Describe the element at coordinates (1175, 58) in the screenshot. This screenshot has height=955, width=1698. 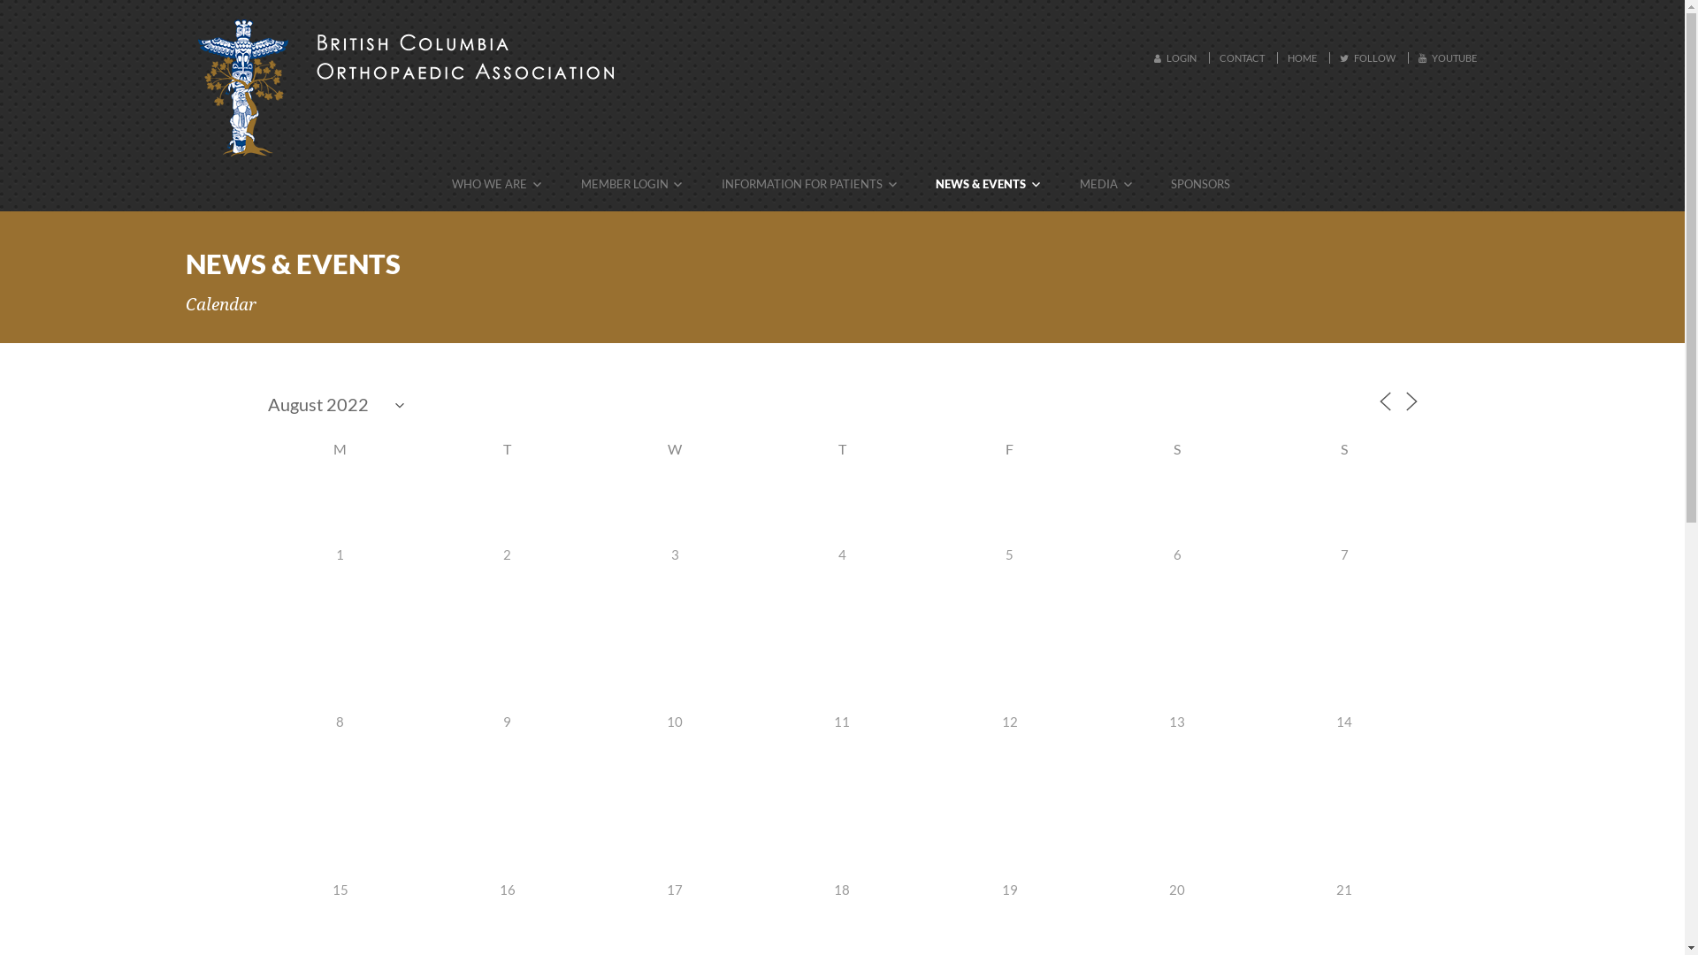
I see `LOGIN` at that location.